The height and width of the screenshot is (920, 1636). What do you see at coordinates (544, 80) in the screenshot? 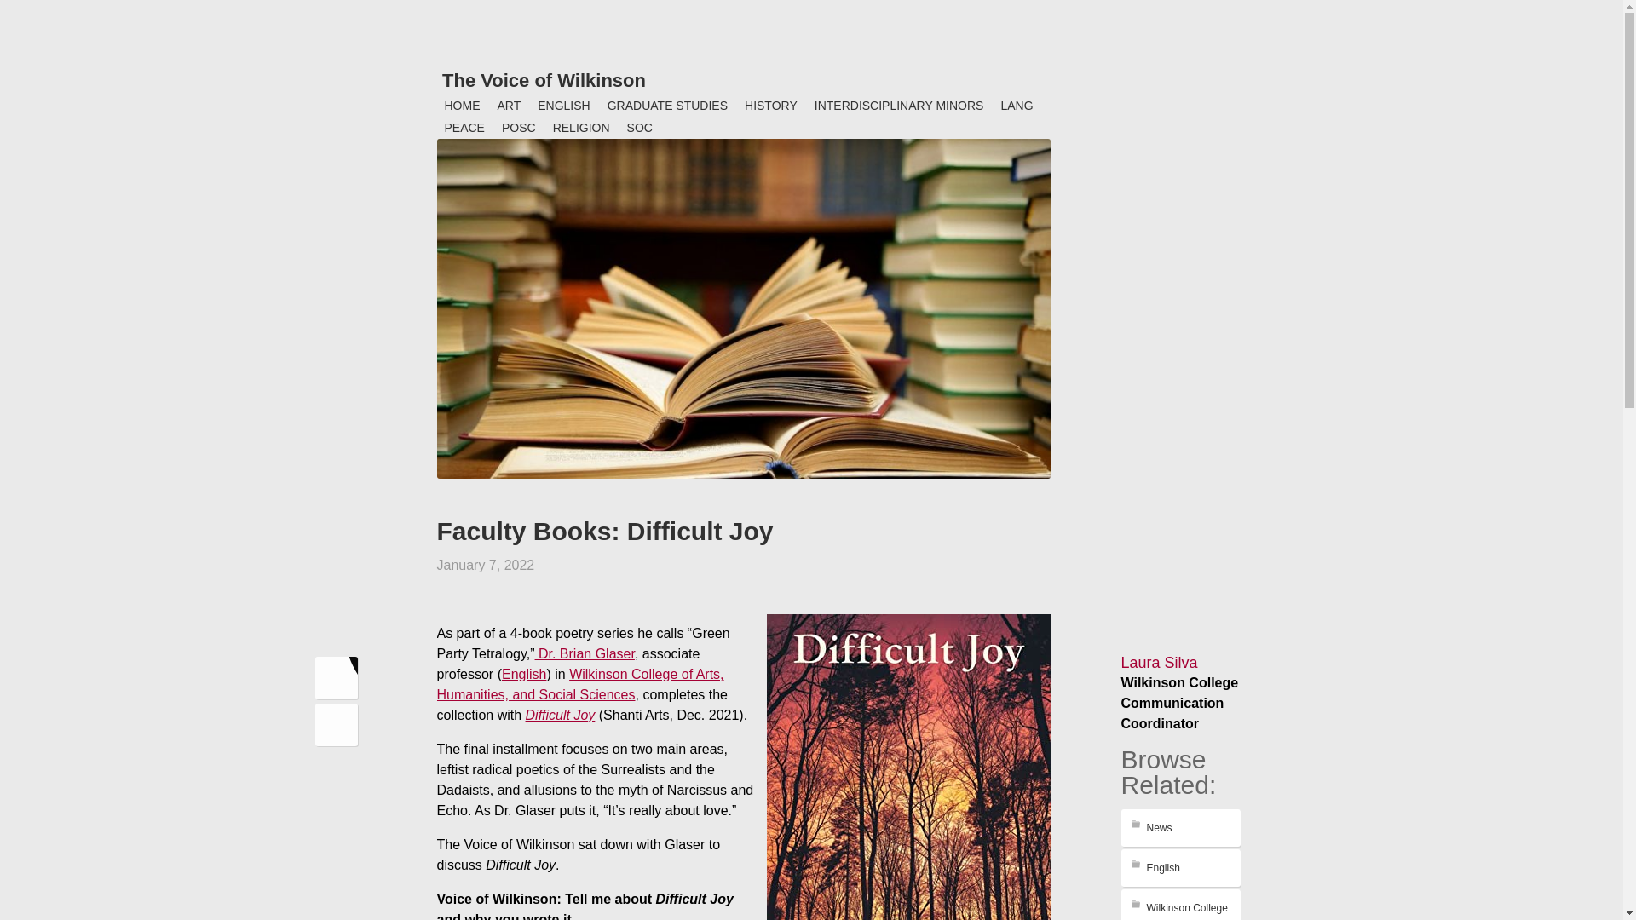
I see `The Voice of Wilkinson` at bounding box center [544, 80].